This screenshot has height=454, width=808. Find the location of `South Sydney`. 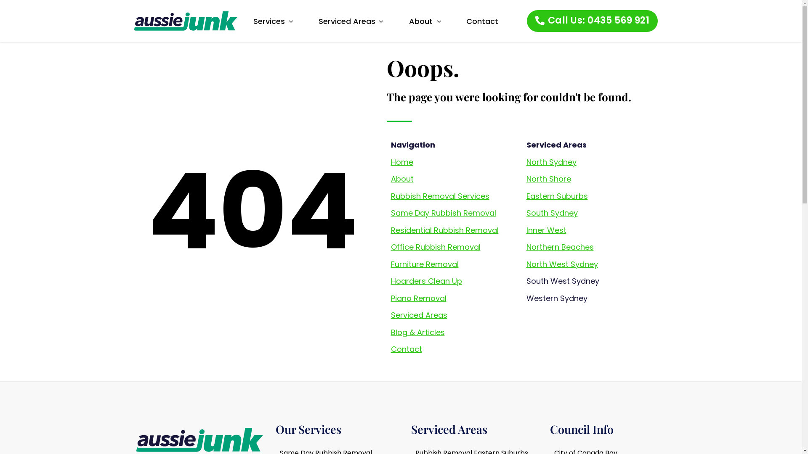

South Sydney is located at coordinates (552, 213).